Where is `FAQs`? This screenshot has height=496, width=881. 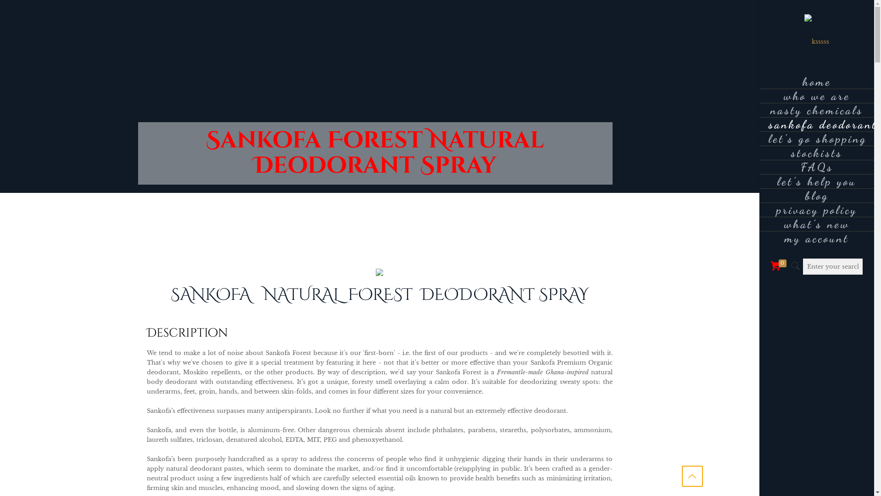
FAQs is located at coordinates (817, 167).